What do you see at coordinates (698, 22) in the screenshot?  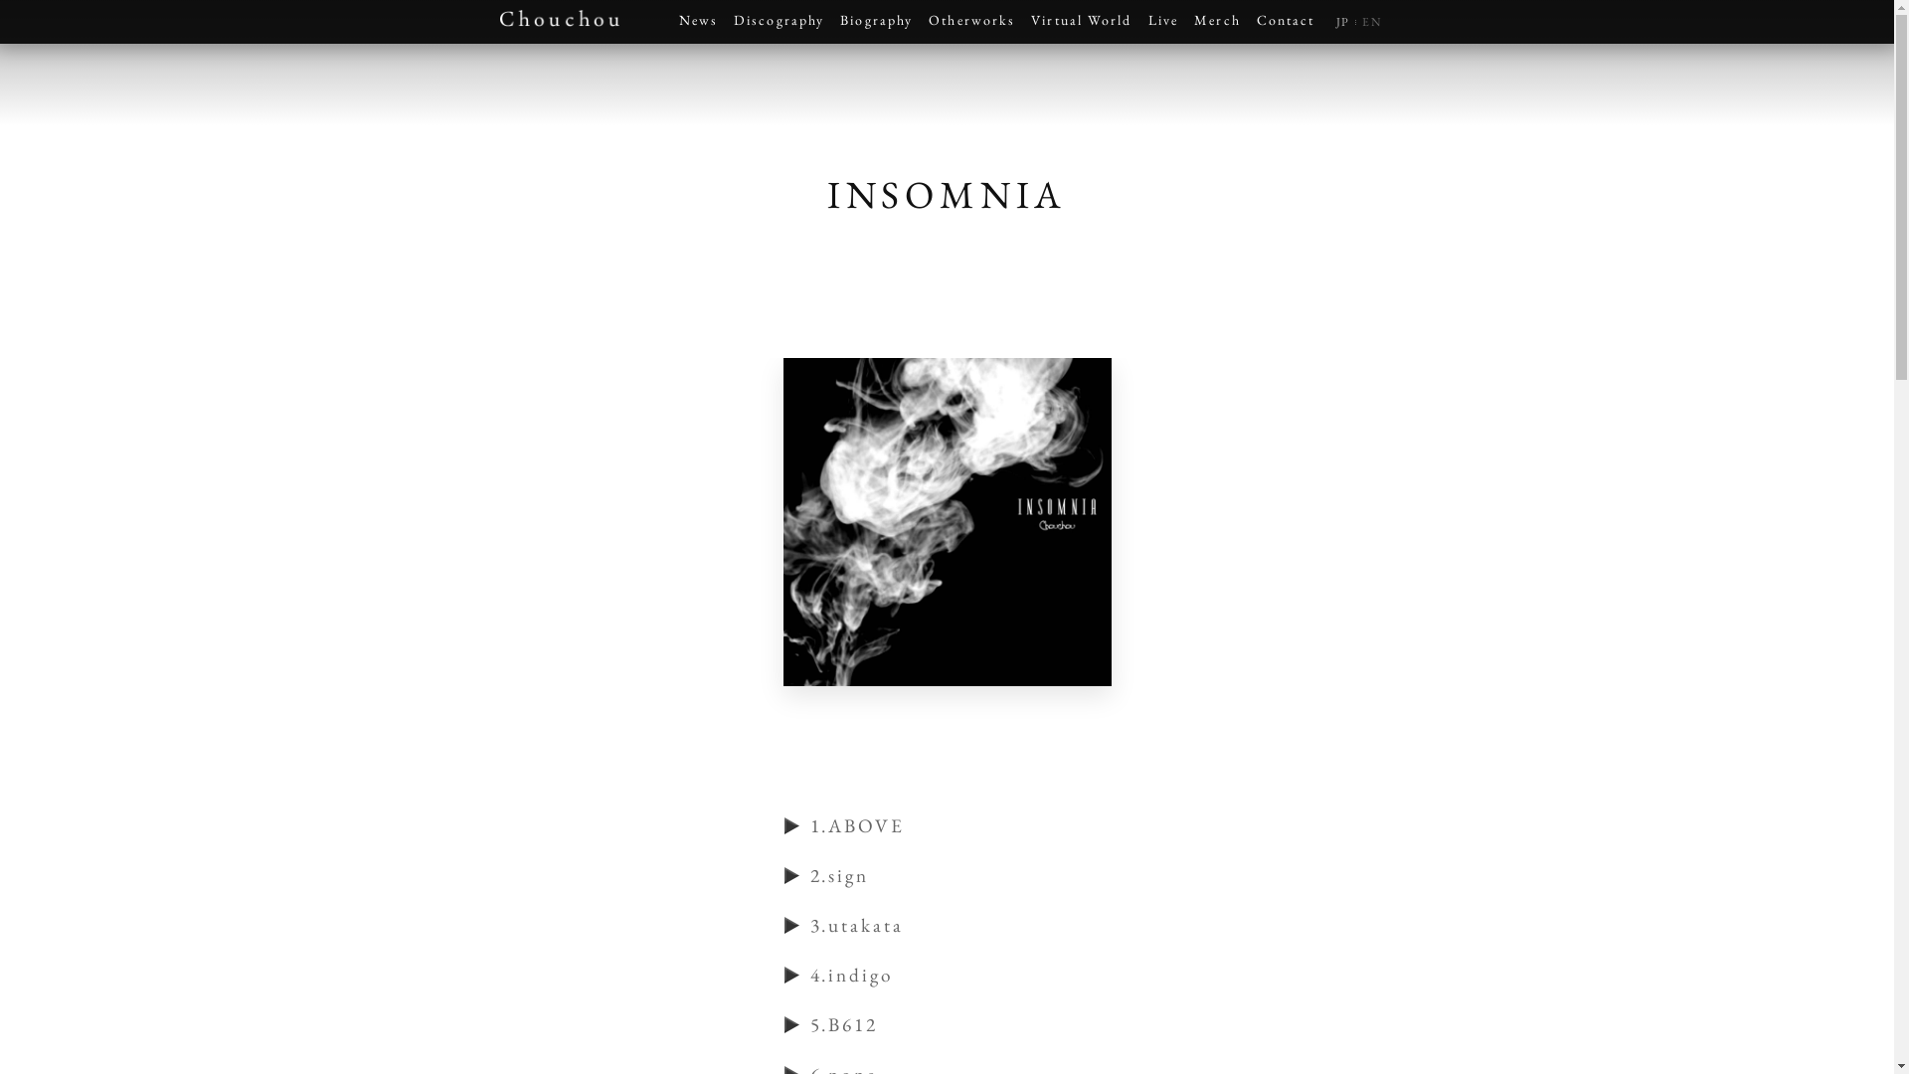 I see `News` at bounding box center [698, 22].